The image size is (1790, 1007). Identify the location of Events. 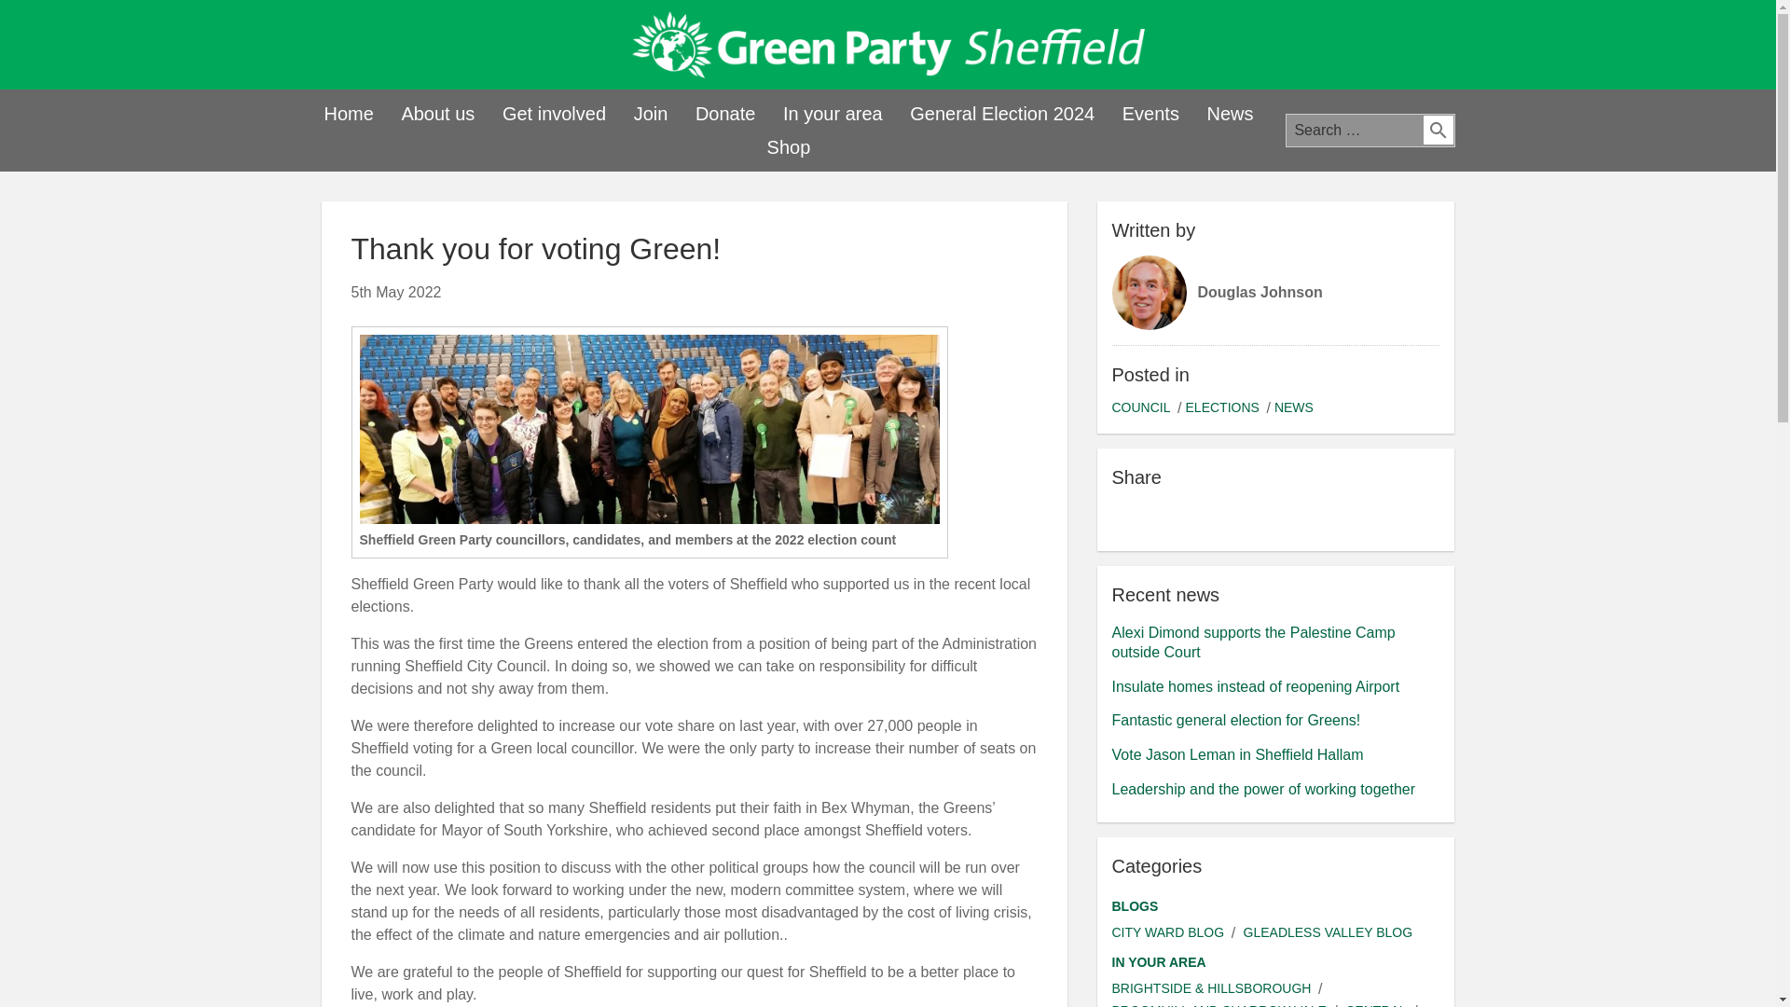
(1150, 114).